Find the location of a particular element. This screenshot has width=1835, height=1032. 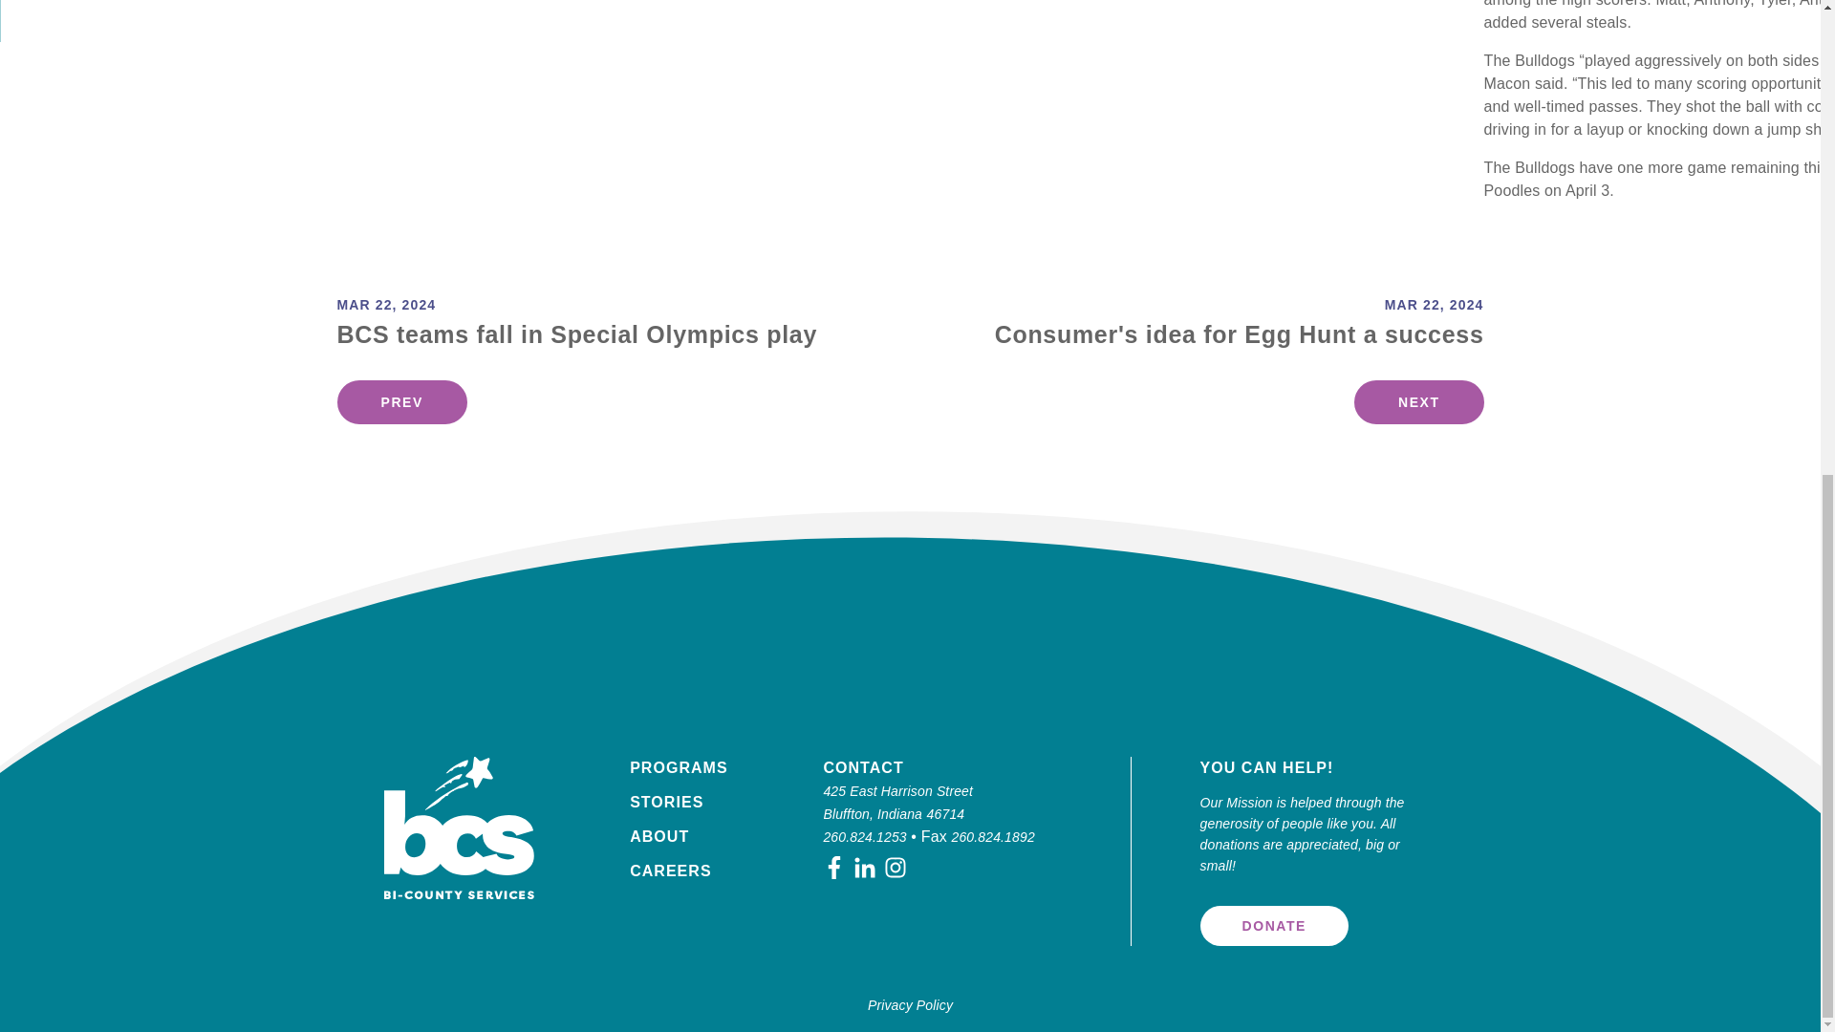

260.824.1892 is located at coordinates (993, 837).